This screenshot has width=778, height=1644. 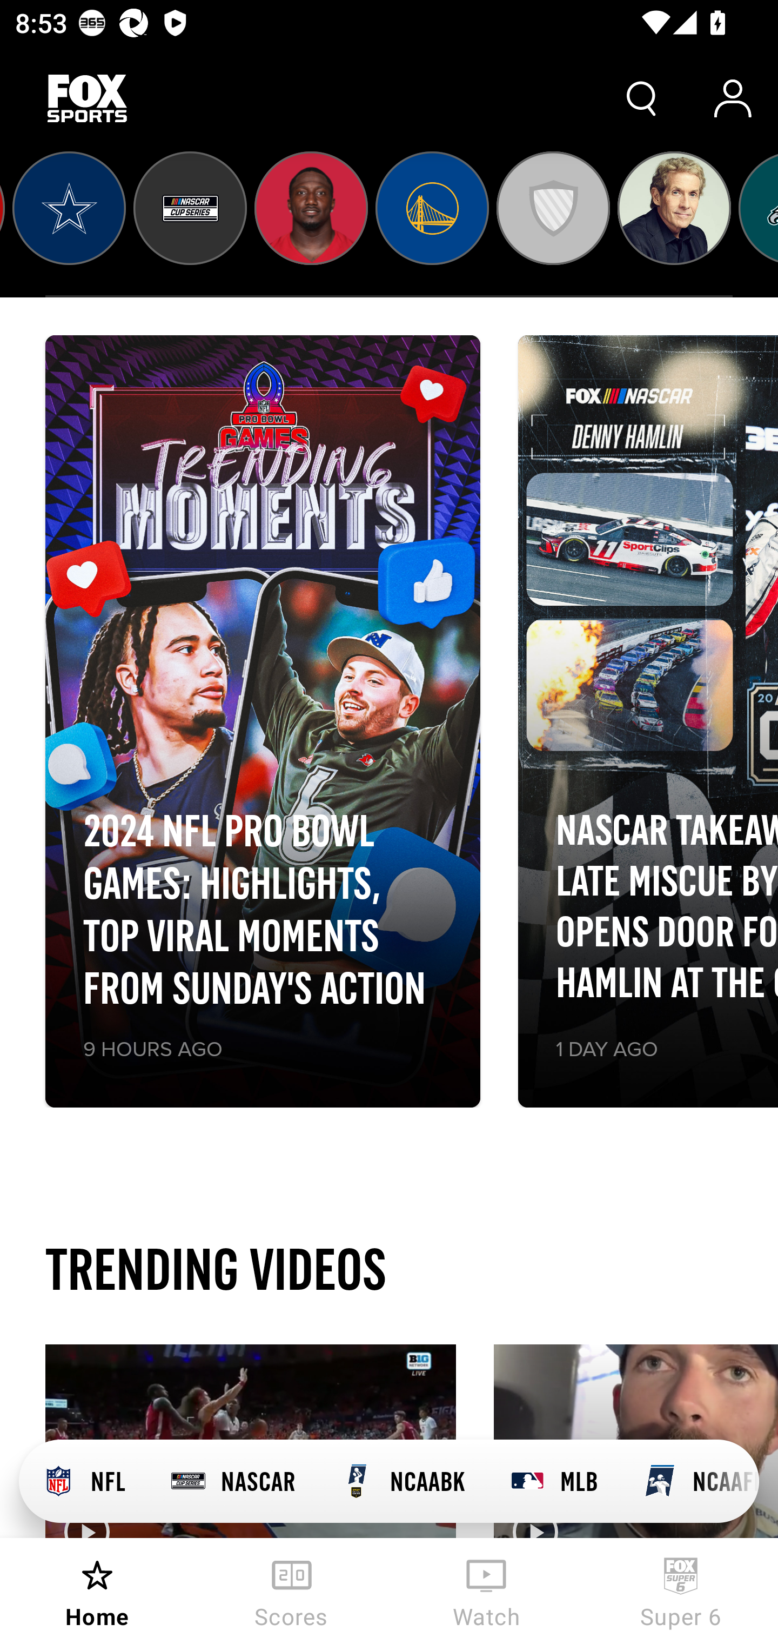 What do you see at coordinates (83, 1481) in the screenshot?
I see `NFL` at bounding box center [83, 1481].